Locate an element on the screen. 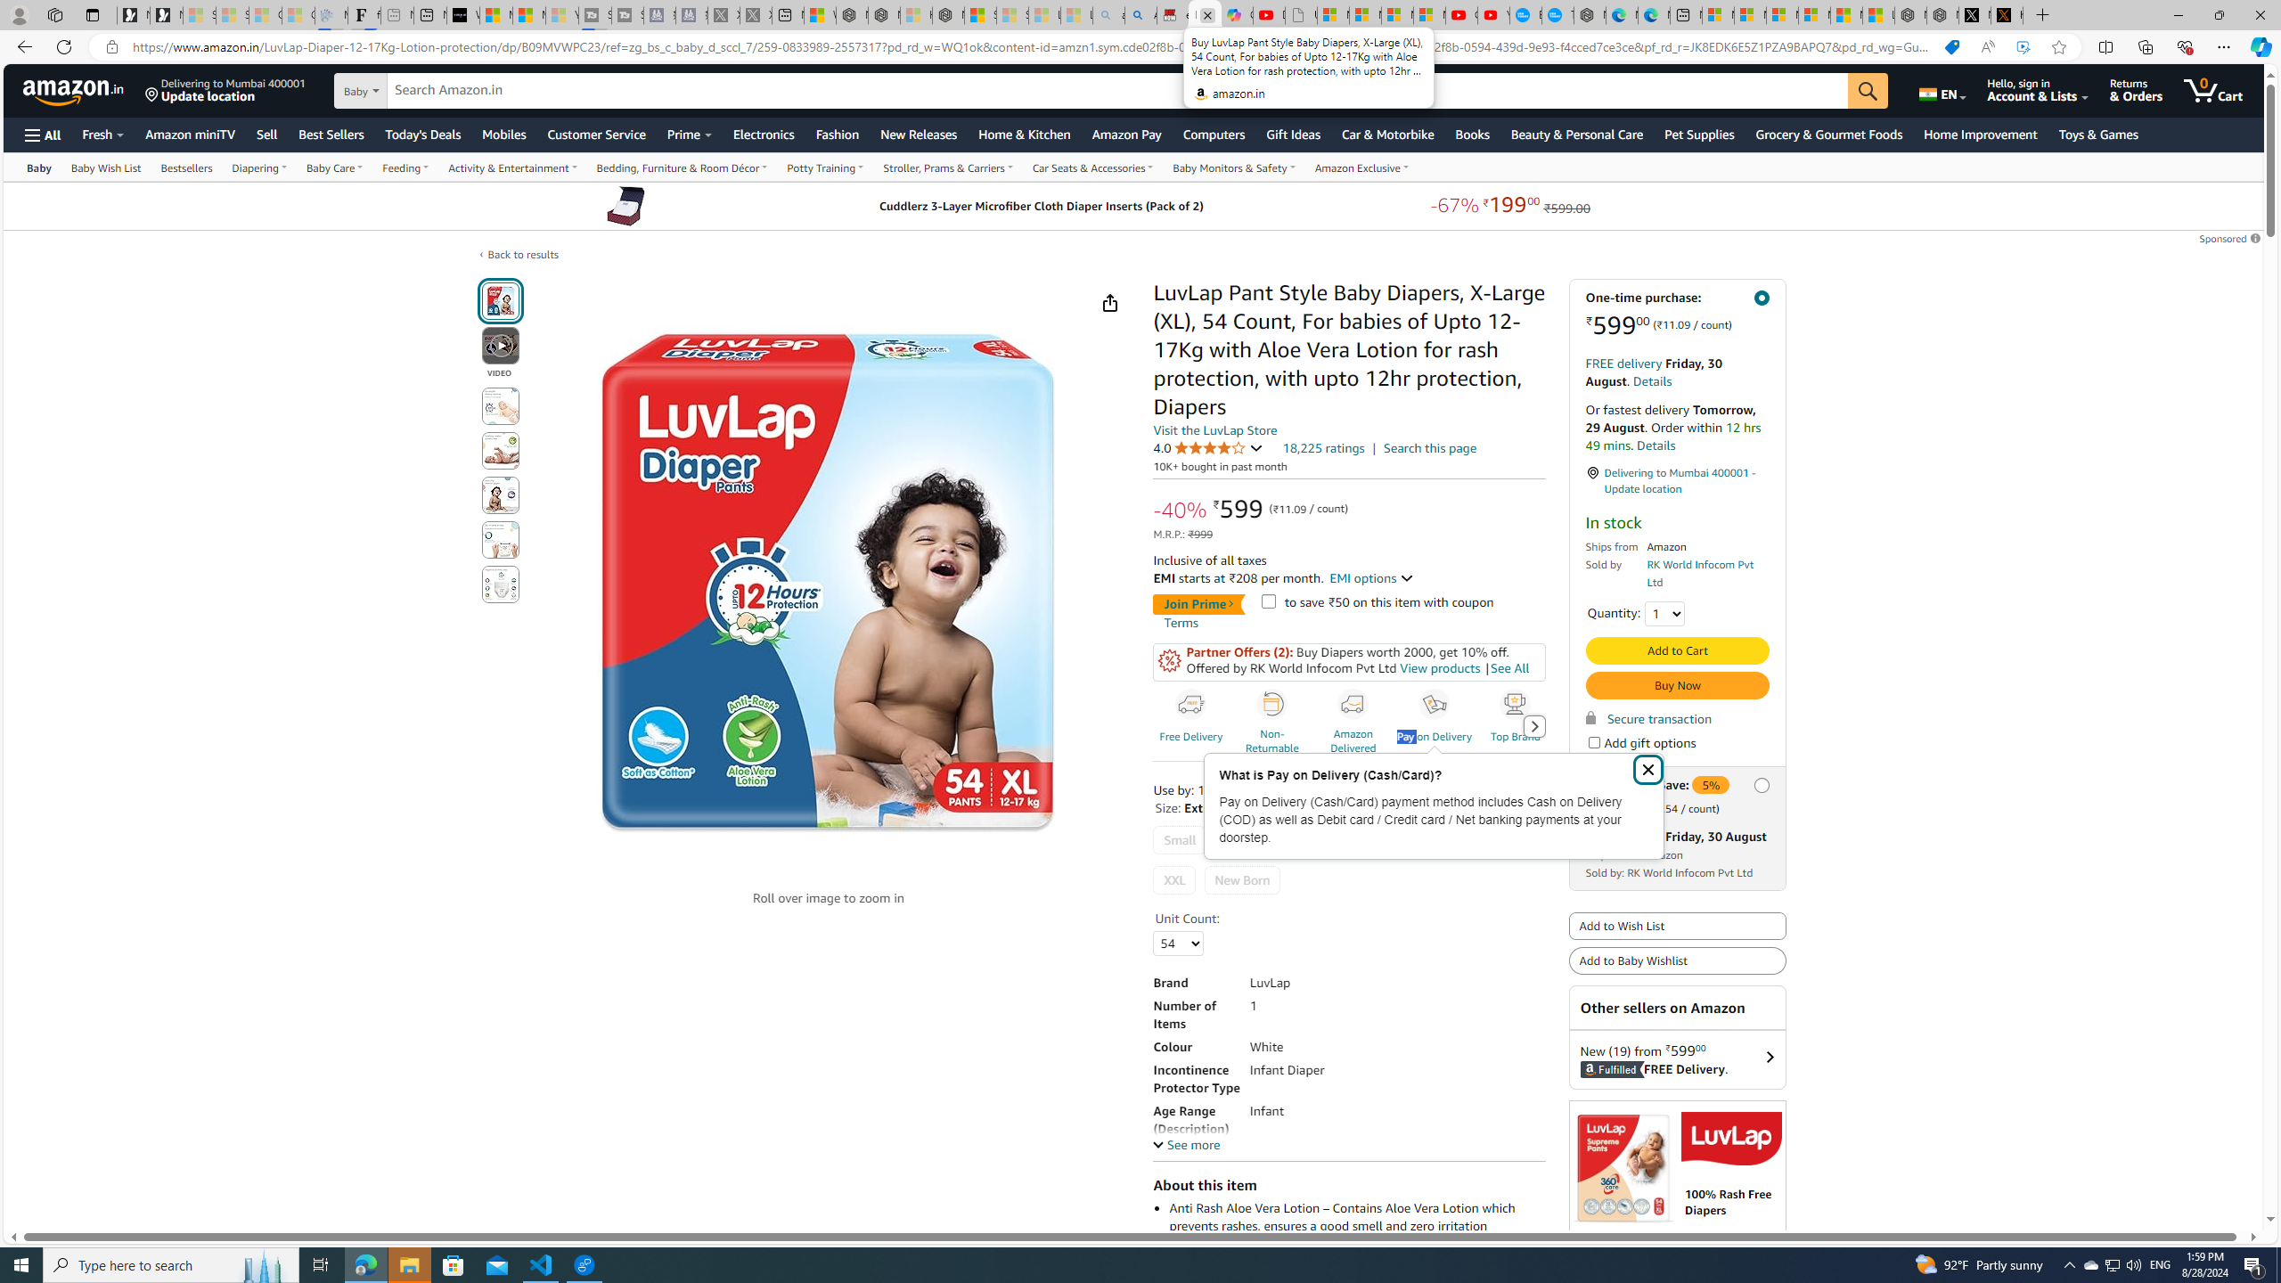 The height and width of the screenshot is (1283, 2281). Newsletter Sign Up is located at coordinates (166, 15).